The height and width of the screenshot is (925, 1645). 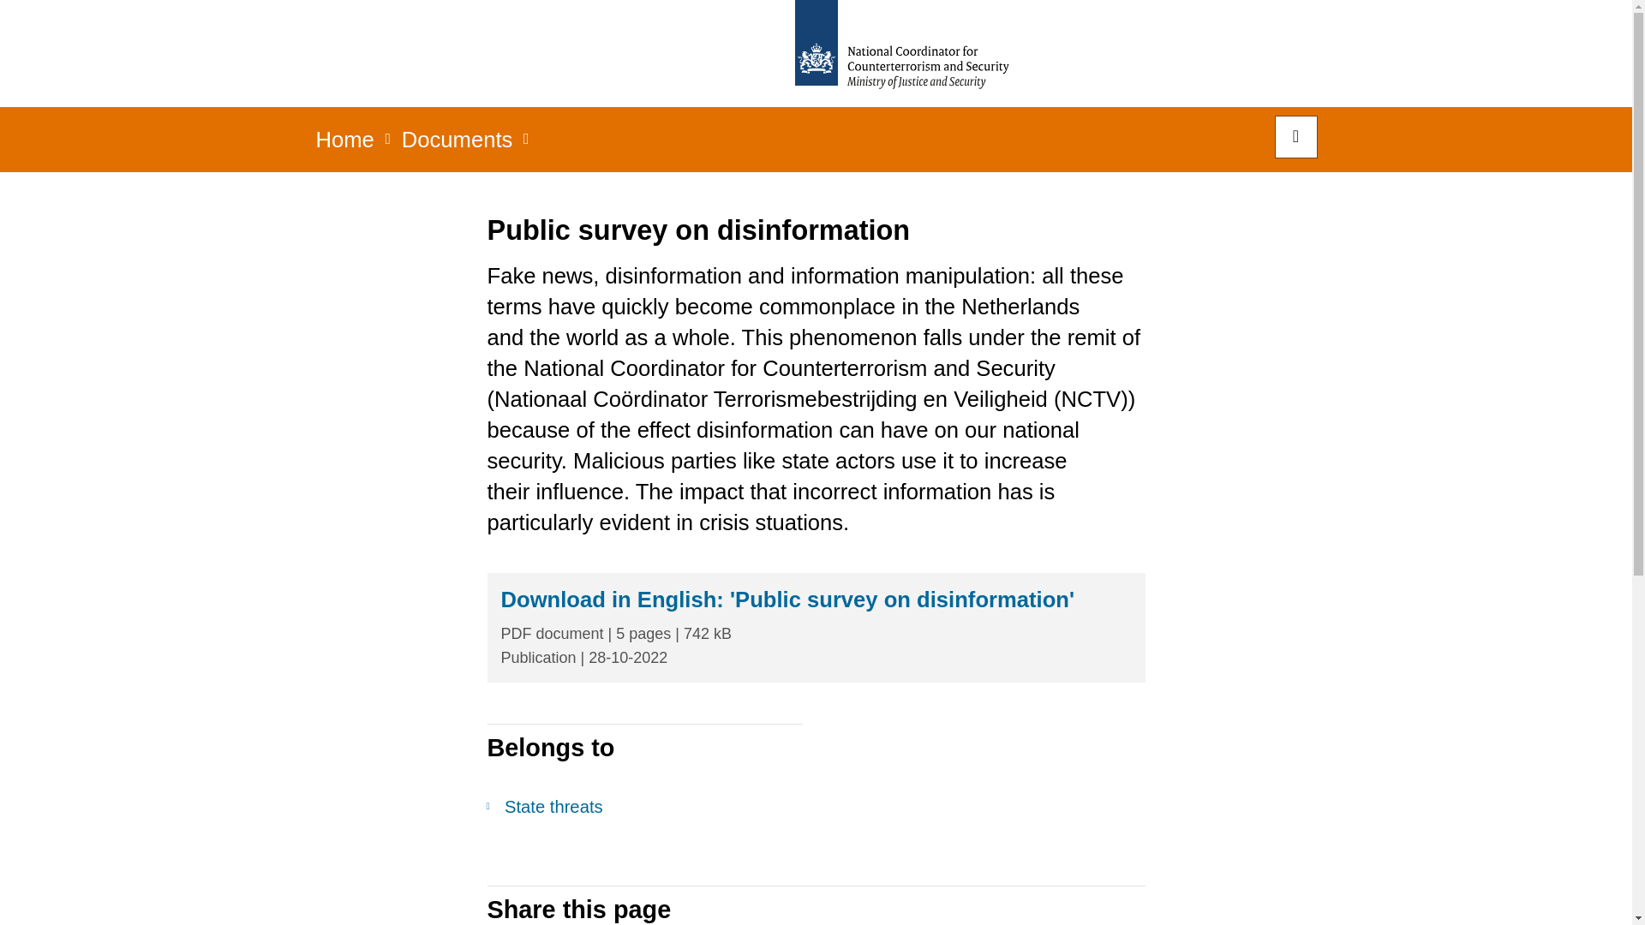 What do you see at coordinates (1295, 137) in the screenshot?
I see `Open search box` at bounding box center [1295, 137].